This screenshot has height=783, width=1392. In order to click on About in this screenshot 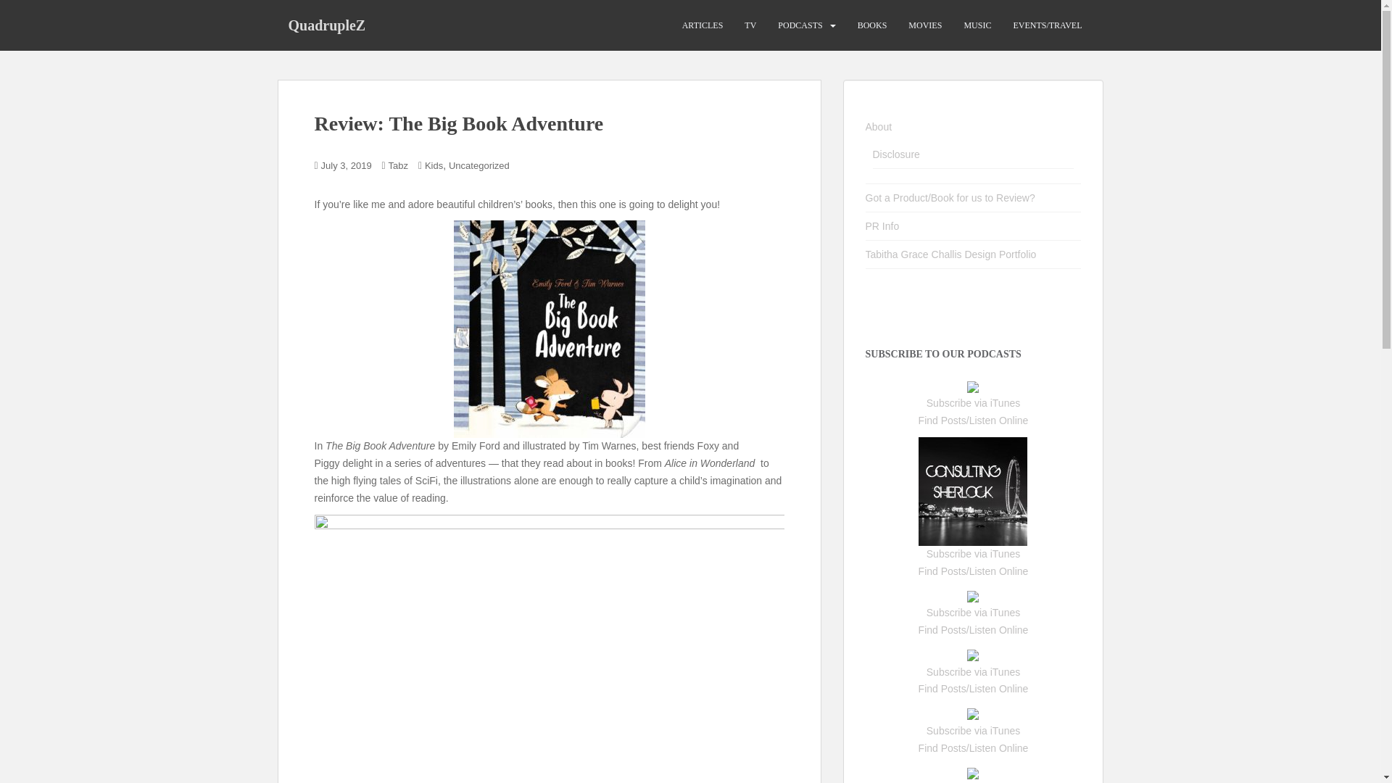, I will do `click(879, 126)`.